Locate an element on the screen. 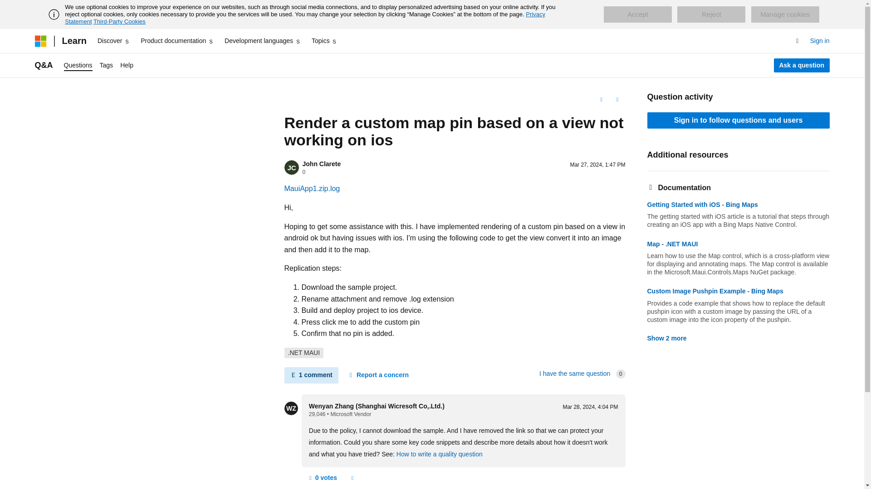  Reject is located at coordinates (711, 14).